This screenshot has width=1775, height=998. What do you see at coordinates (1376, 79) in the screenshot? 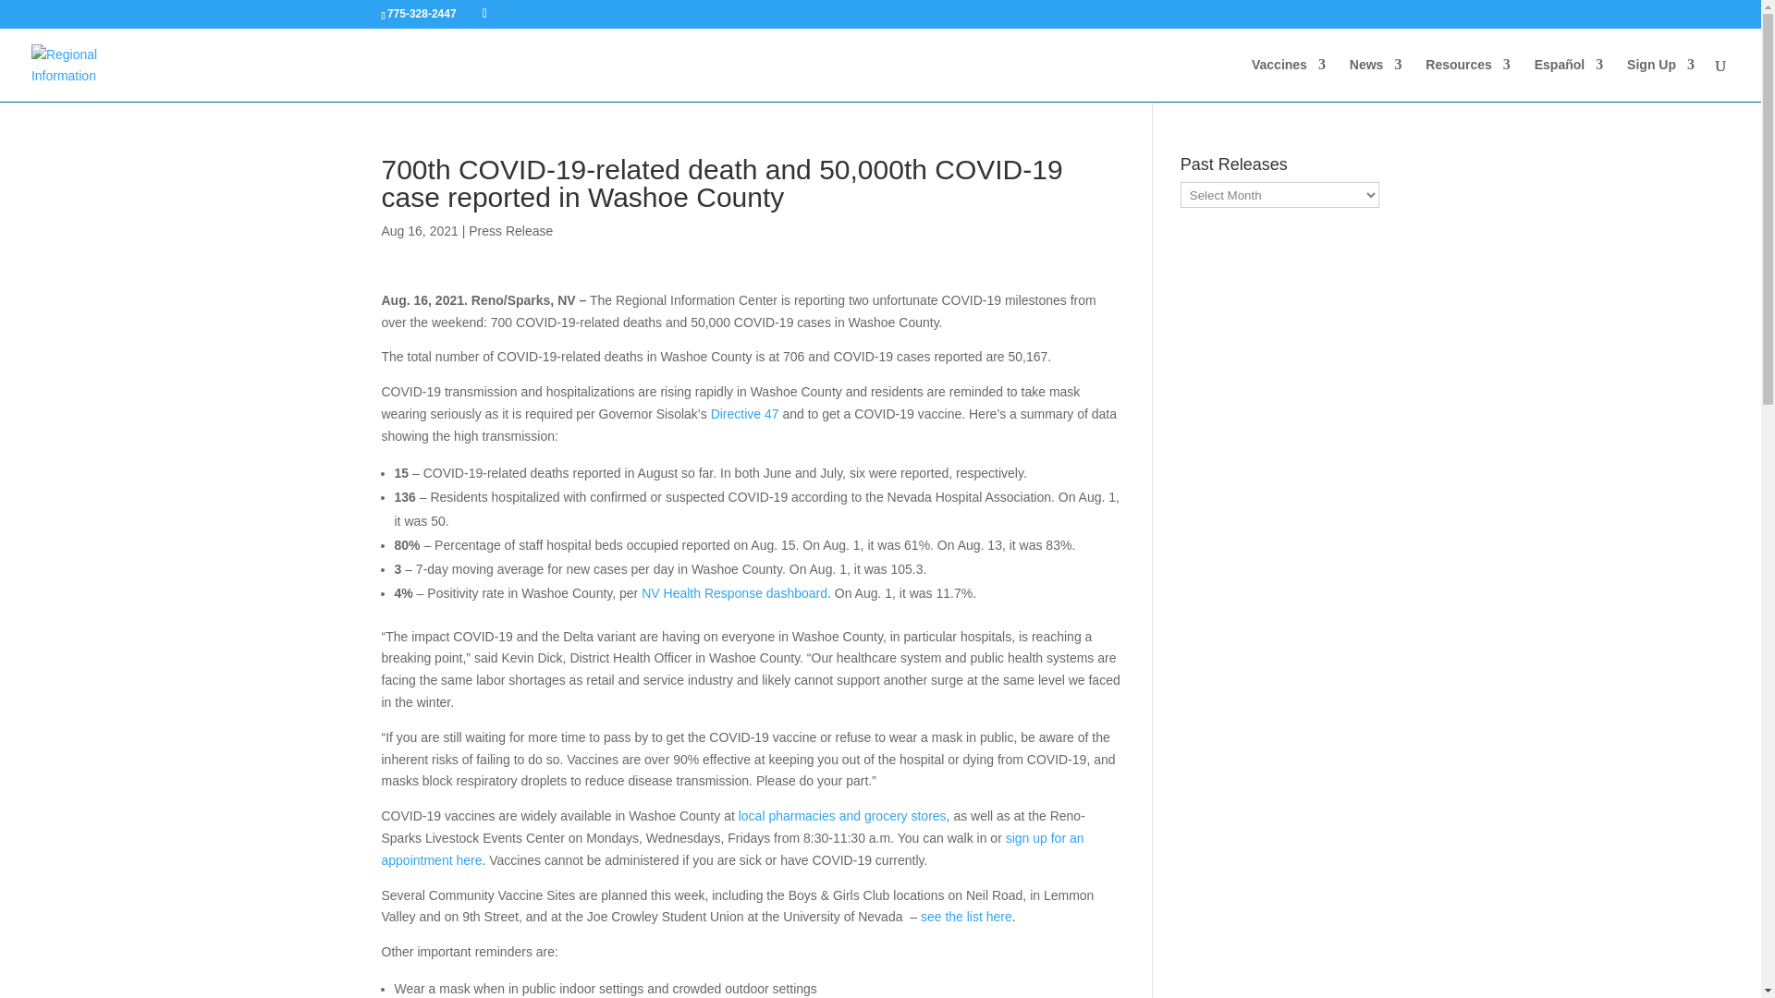
I see `News` at bounding box center [1376, 79].